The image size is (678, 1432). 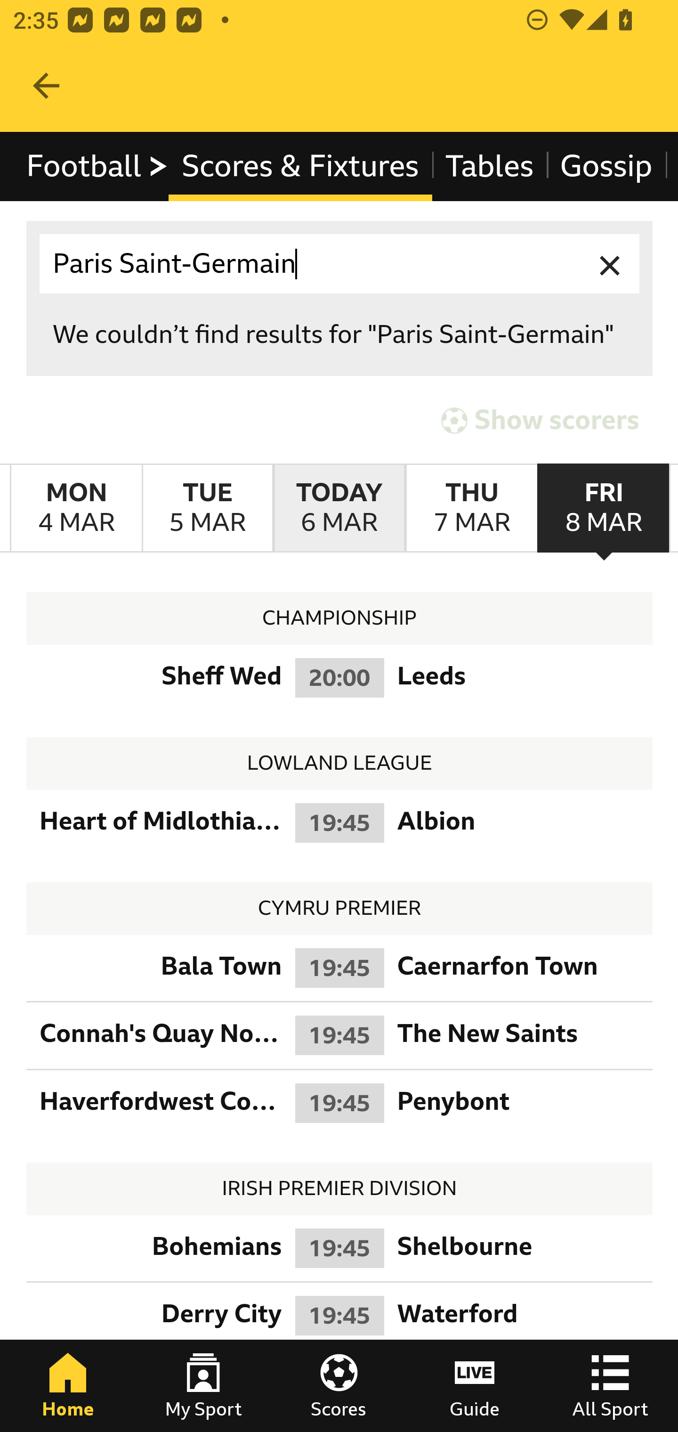 I want to click on Show scorers, so click(x=540, y=420).